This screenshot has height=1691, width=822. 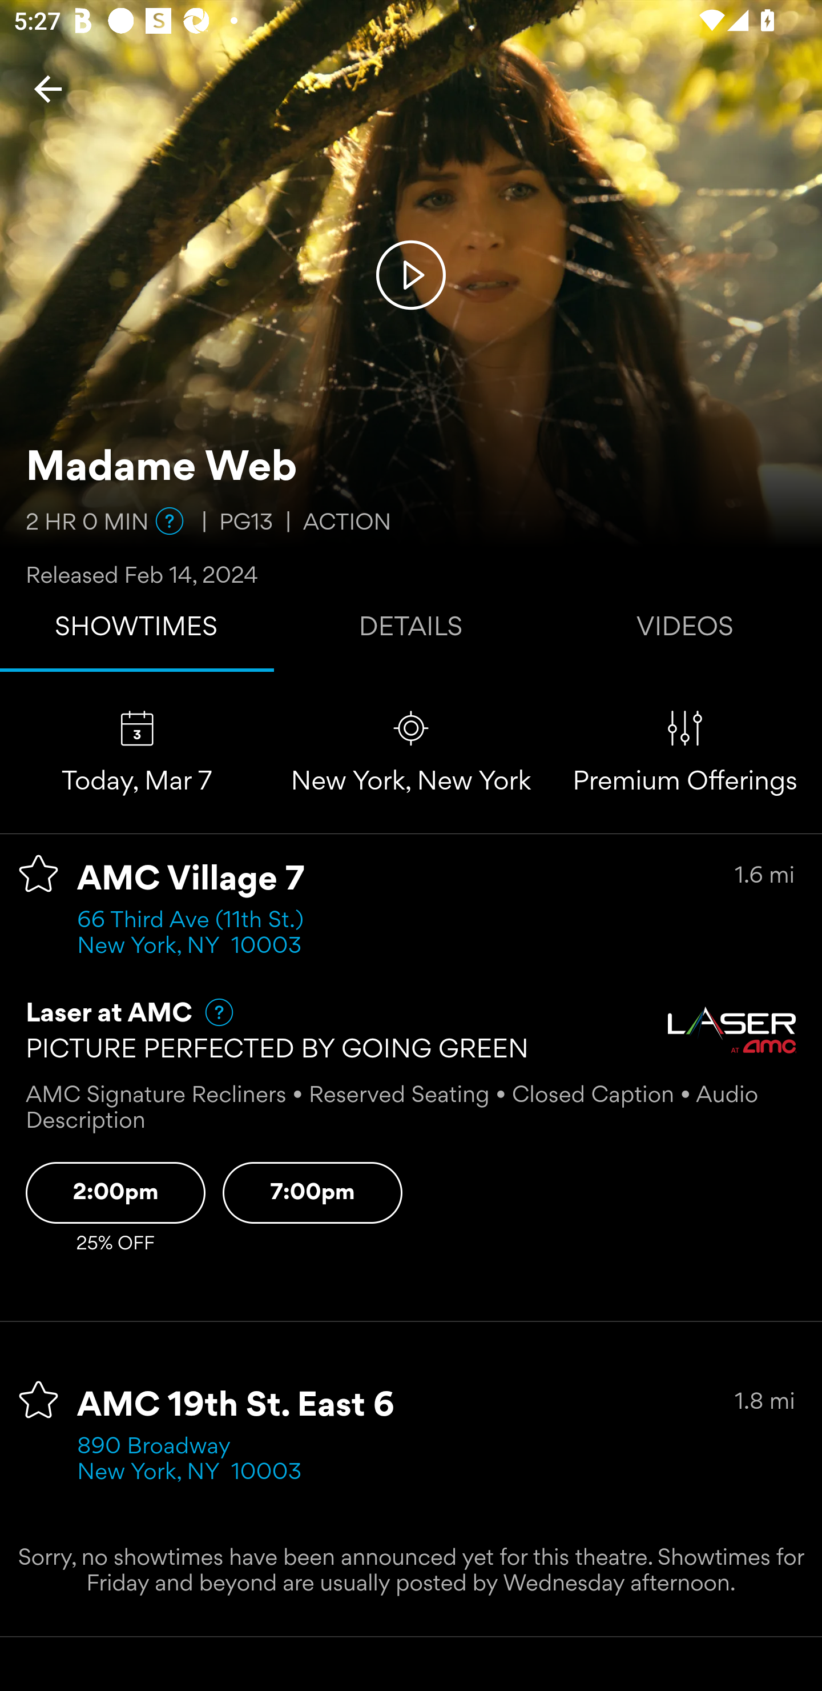 What do you see at coordinates (411, 752) in the screenshot?
I see `Change location
New York, New York` at bounding box center [411, 752].